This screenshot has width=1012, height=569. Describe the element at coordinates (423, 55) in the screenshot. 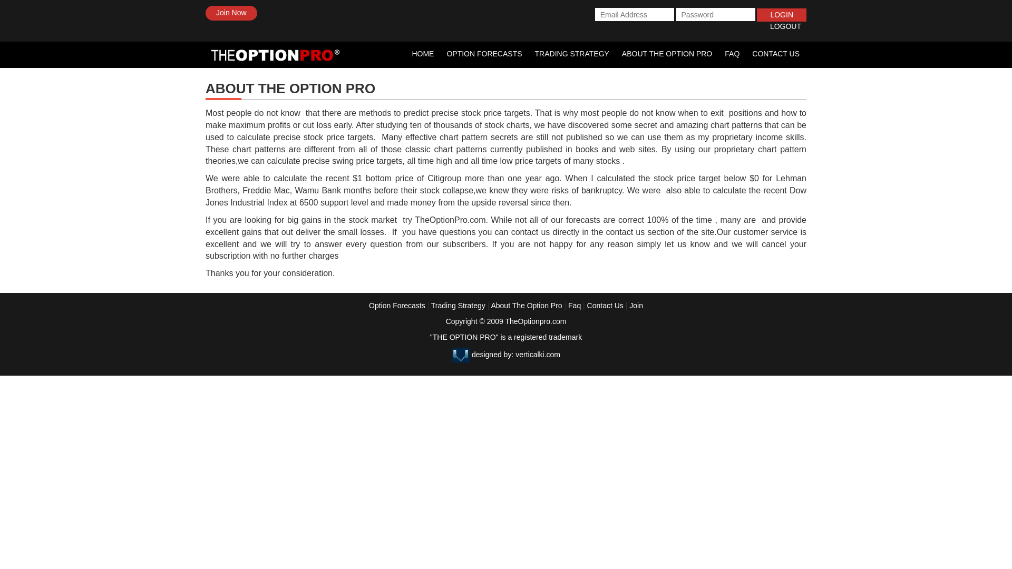

I see `HOME` at that location.